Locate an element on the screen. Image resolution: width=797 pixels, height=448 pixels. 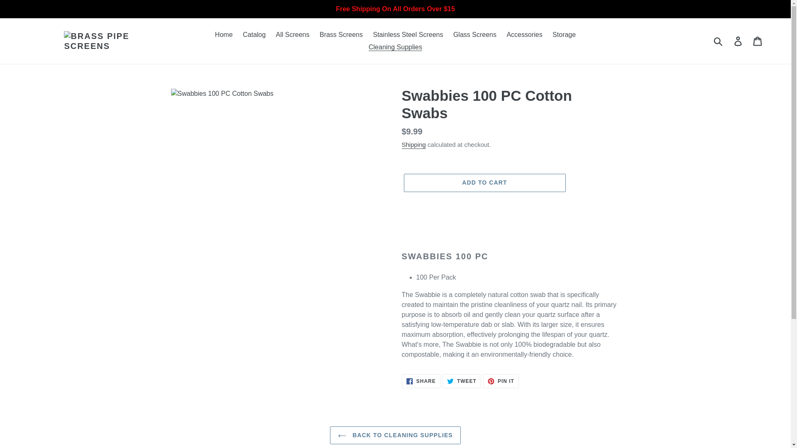
Home is located at coordinates (524, 35).